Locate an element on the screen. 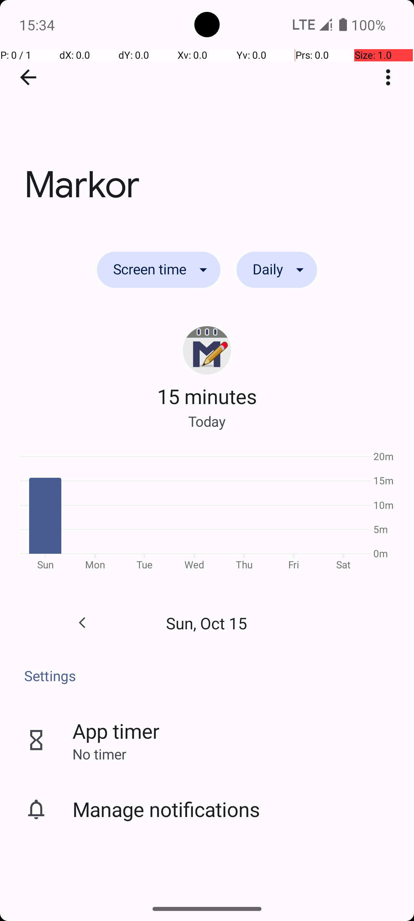 This screenshot has width=414, height=921. Manage notifications is located at coordinates (166, 809).